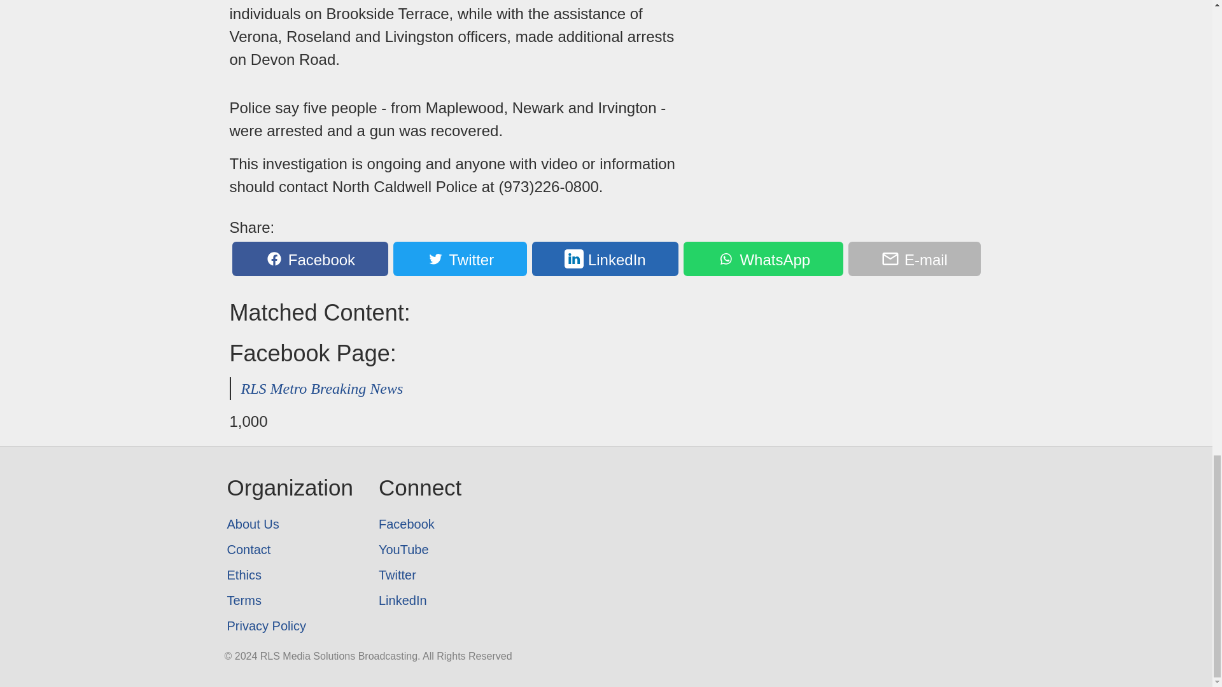 This screenshot has height=687, width=1222. I want to click on WhatsApp, so click(762, 259).